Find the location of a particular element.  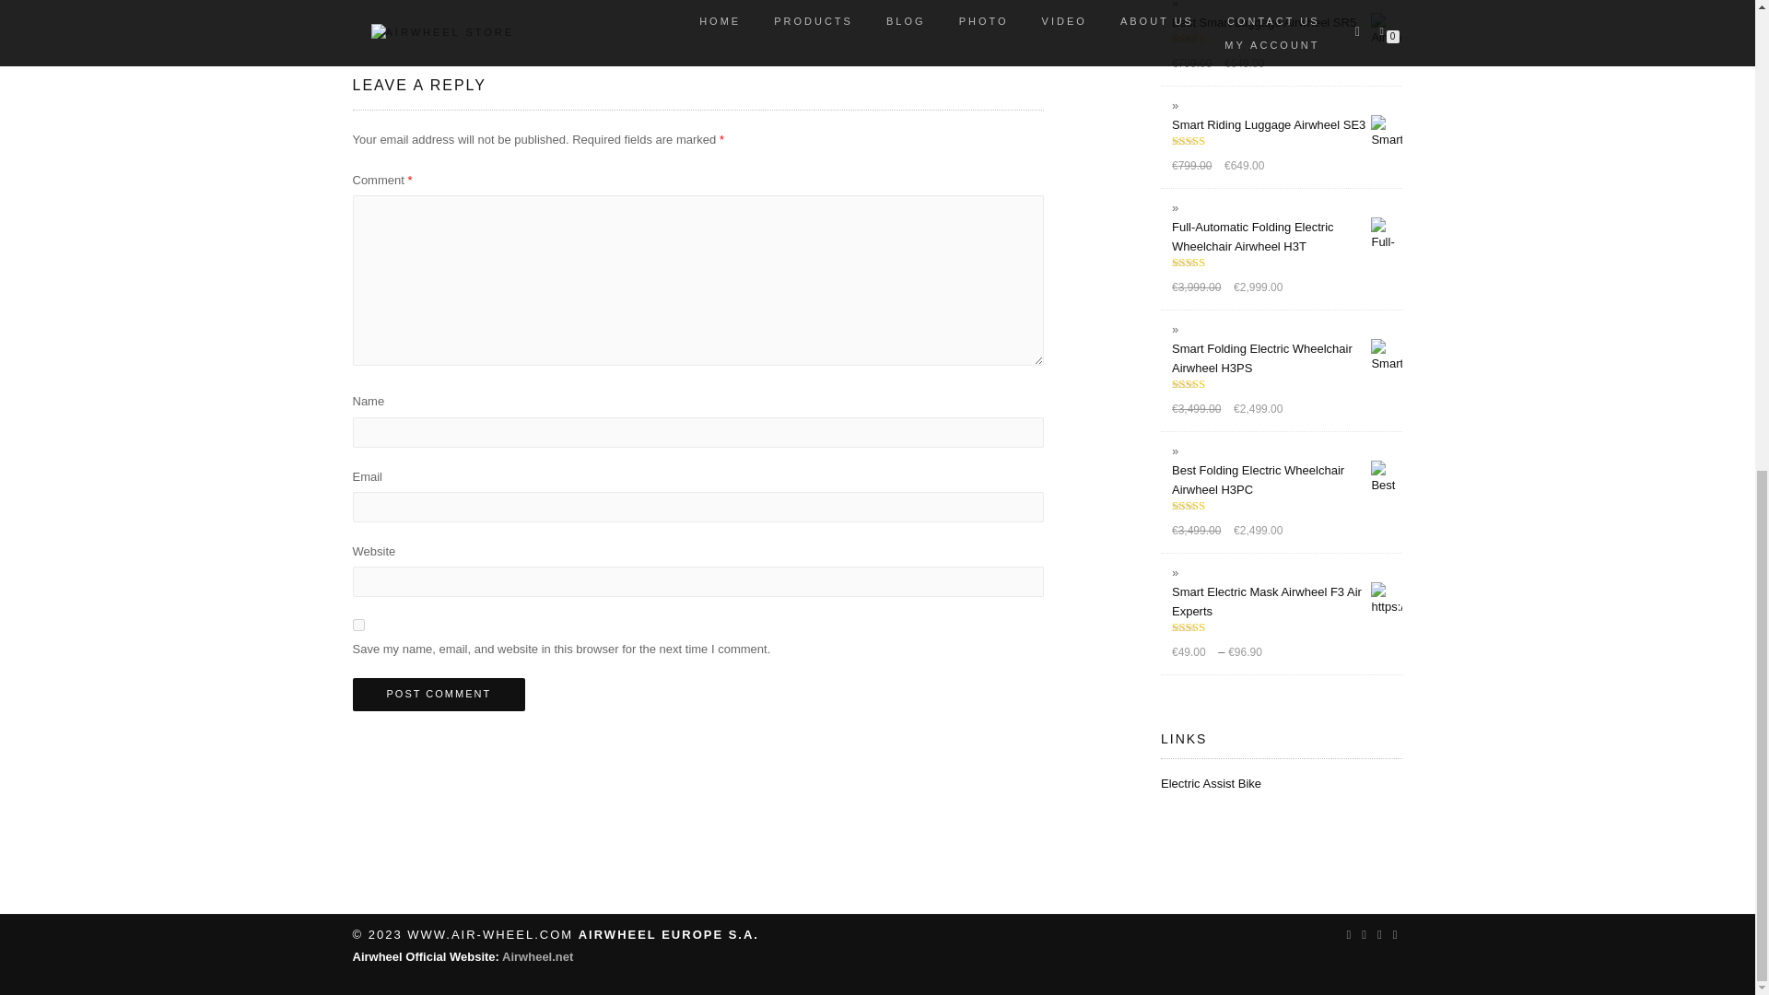

Best Smart Luggage Airwheel SR5 is located at coordinates (1286, 22).